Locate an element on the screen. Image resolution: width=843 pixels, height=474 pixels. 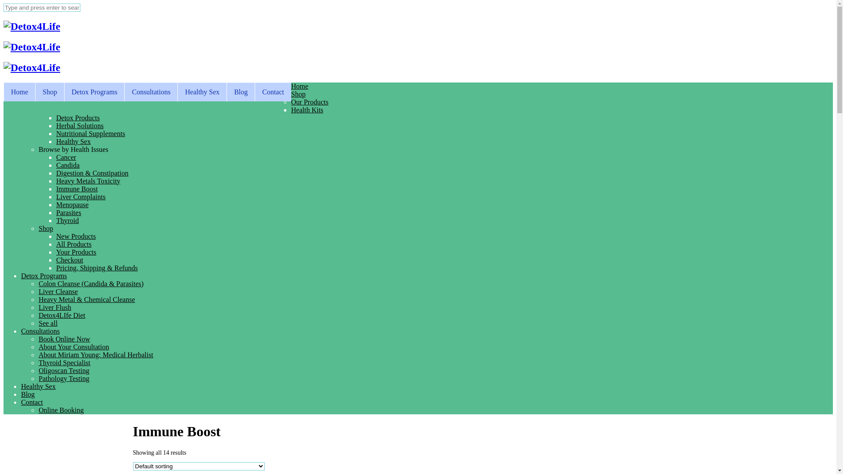
Detox Programs is located at coordinates (94, 92).